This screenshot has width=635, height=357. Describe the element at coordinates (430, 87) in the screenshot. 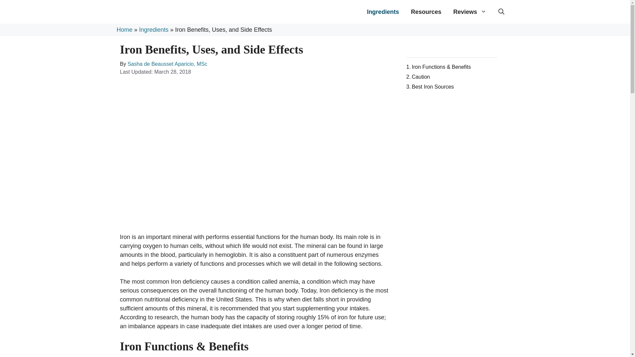

I see `Best Iron Sources` at that location.